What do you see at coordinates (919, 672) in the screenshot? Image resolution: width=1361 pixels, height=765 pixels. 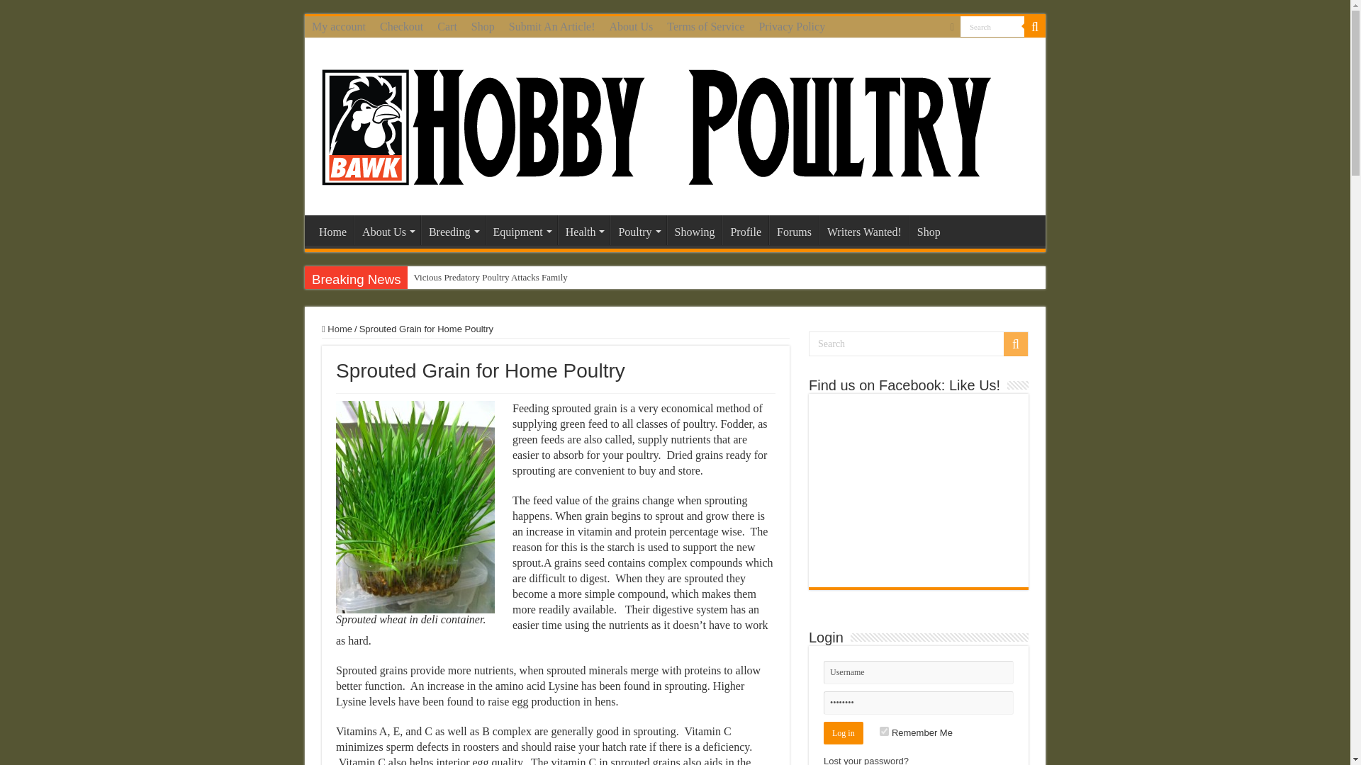 I see `Username` at bounding box center [919, 672].